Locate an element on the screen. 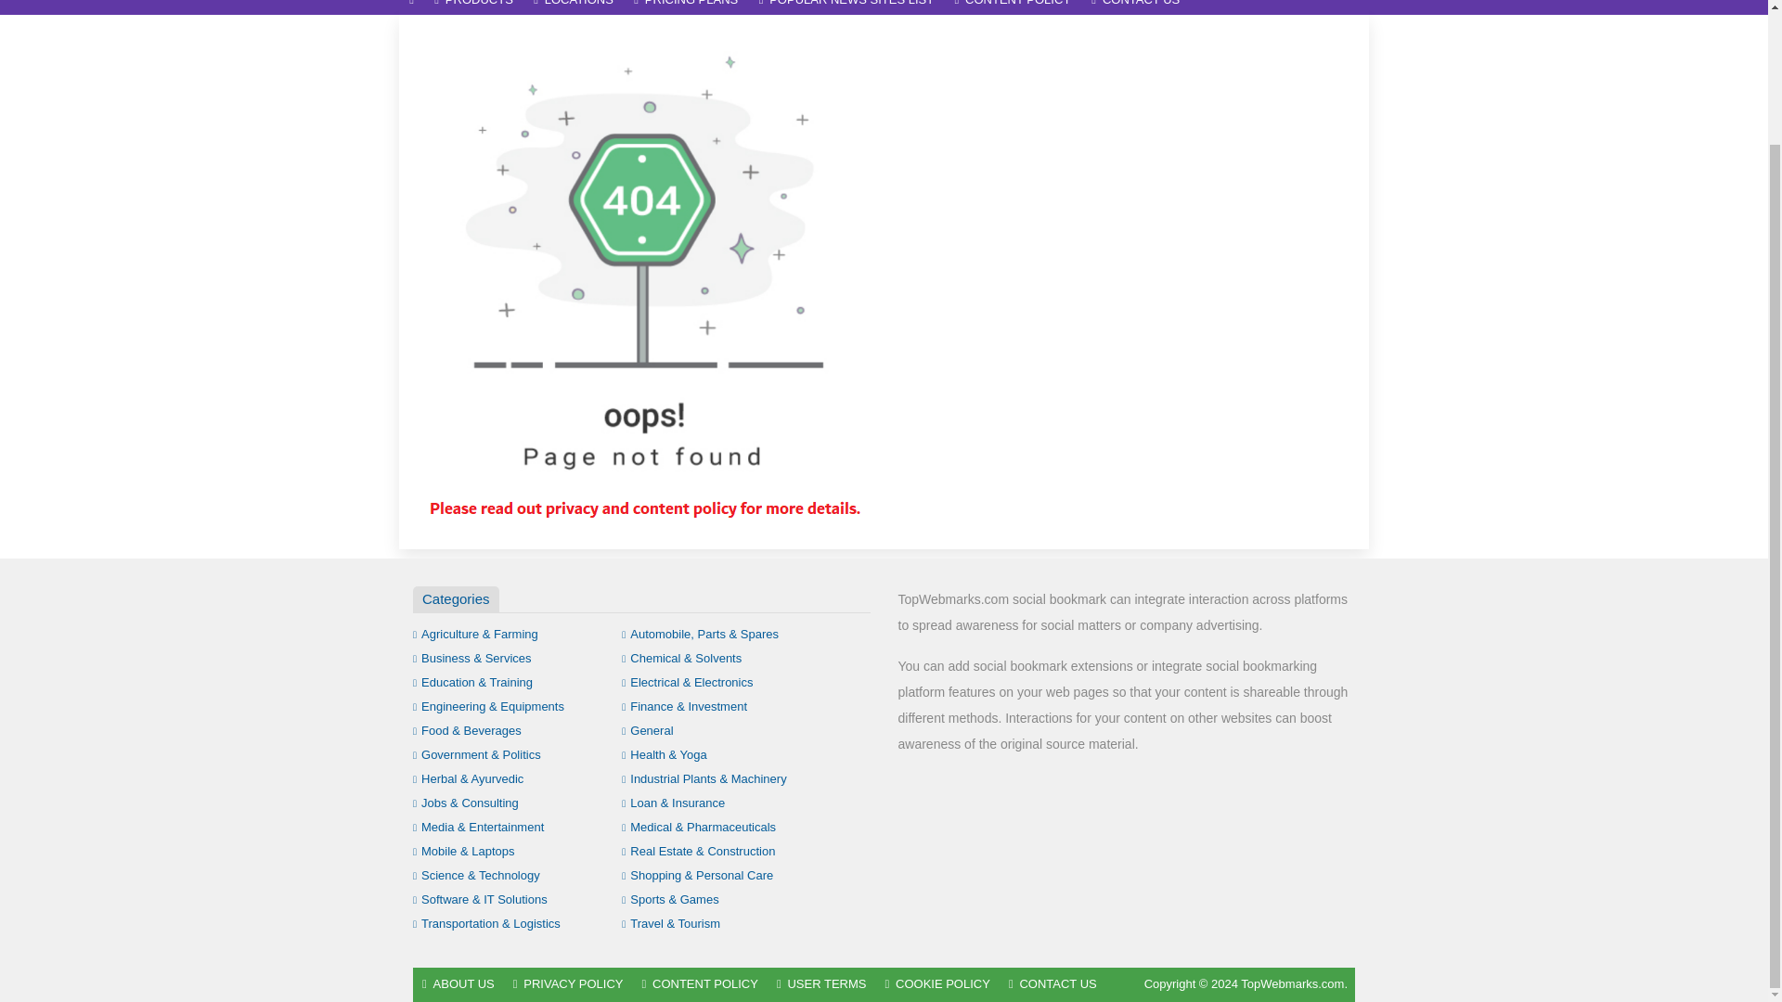 This screenshot has width=1782, height=1002. CONTENT POLICY is located at coordinates (1013, 7).